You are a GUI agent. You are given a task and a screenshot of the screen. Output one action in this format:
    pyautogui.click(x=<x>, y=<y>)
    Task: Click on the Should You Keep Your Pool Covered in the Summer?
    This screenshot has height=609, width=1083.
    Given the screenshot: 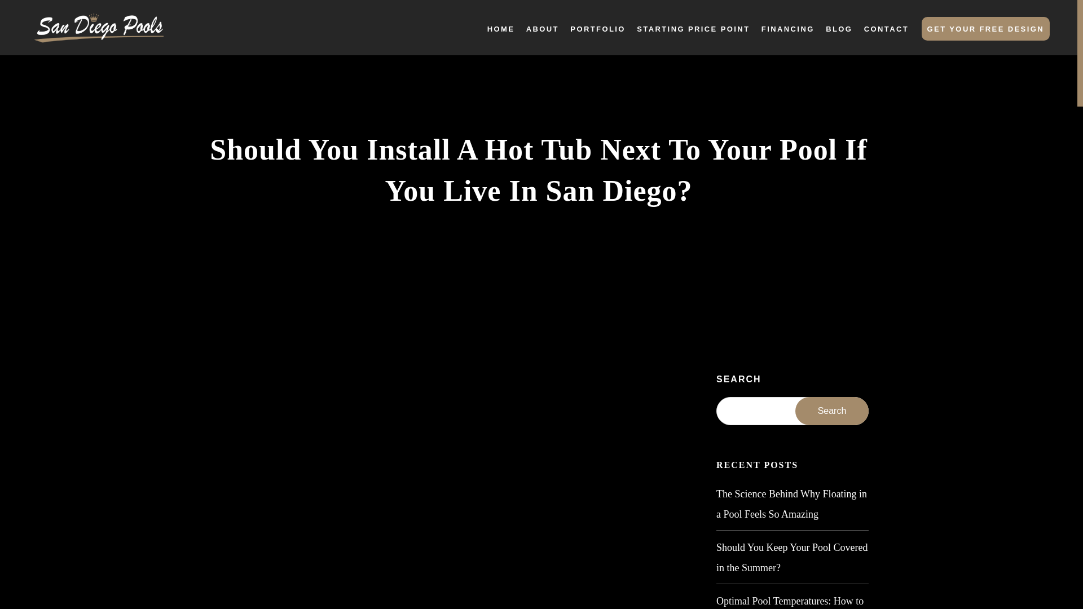 What is the action you would take?
    pyautogui.click(x=792, y=557)
    